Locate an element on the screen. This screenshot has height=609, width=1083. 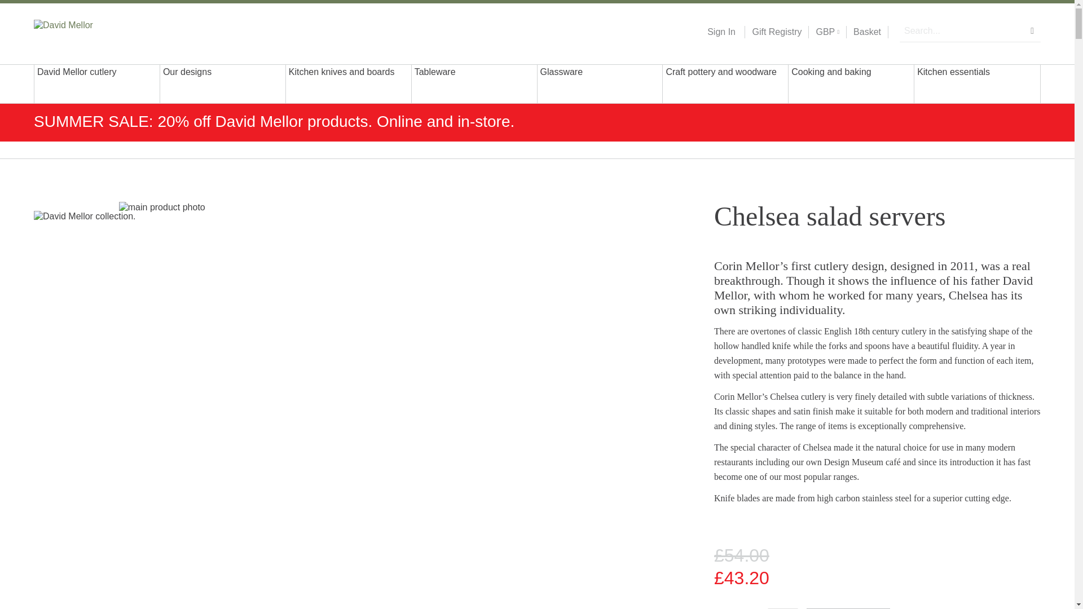
David Mellor cutlery is located at coordinates (97, 83).